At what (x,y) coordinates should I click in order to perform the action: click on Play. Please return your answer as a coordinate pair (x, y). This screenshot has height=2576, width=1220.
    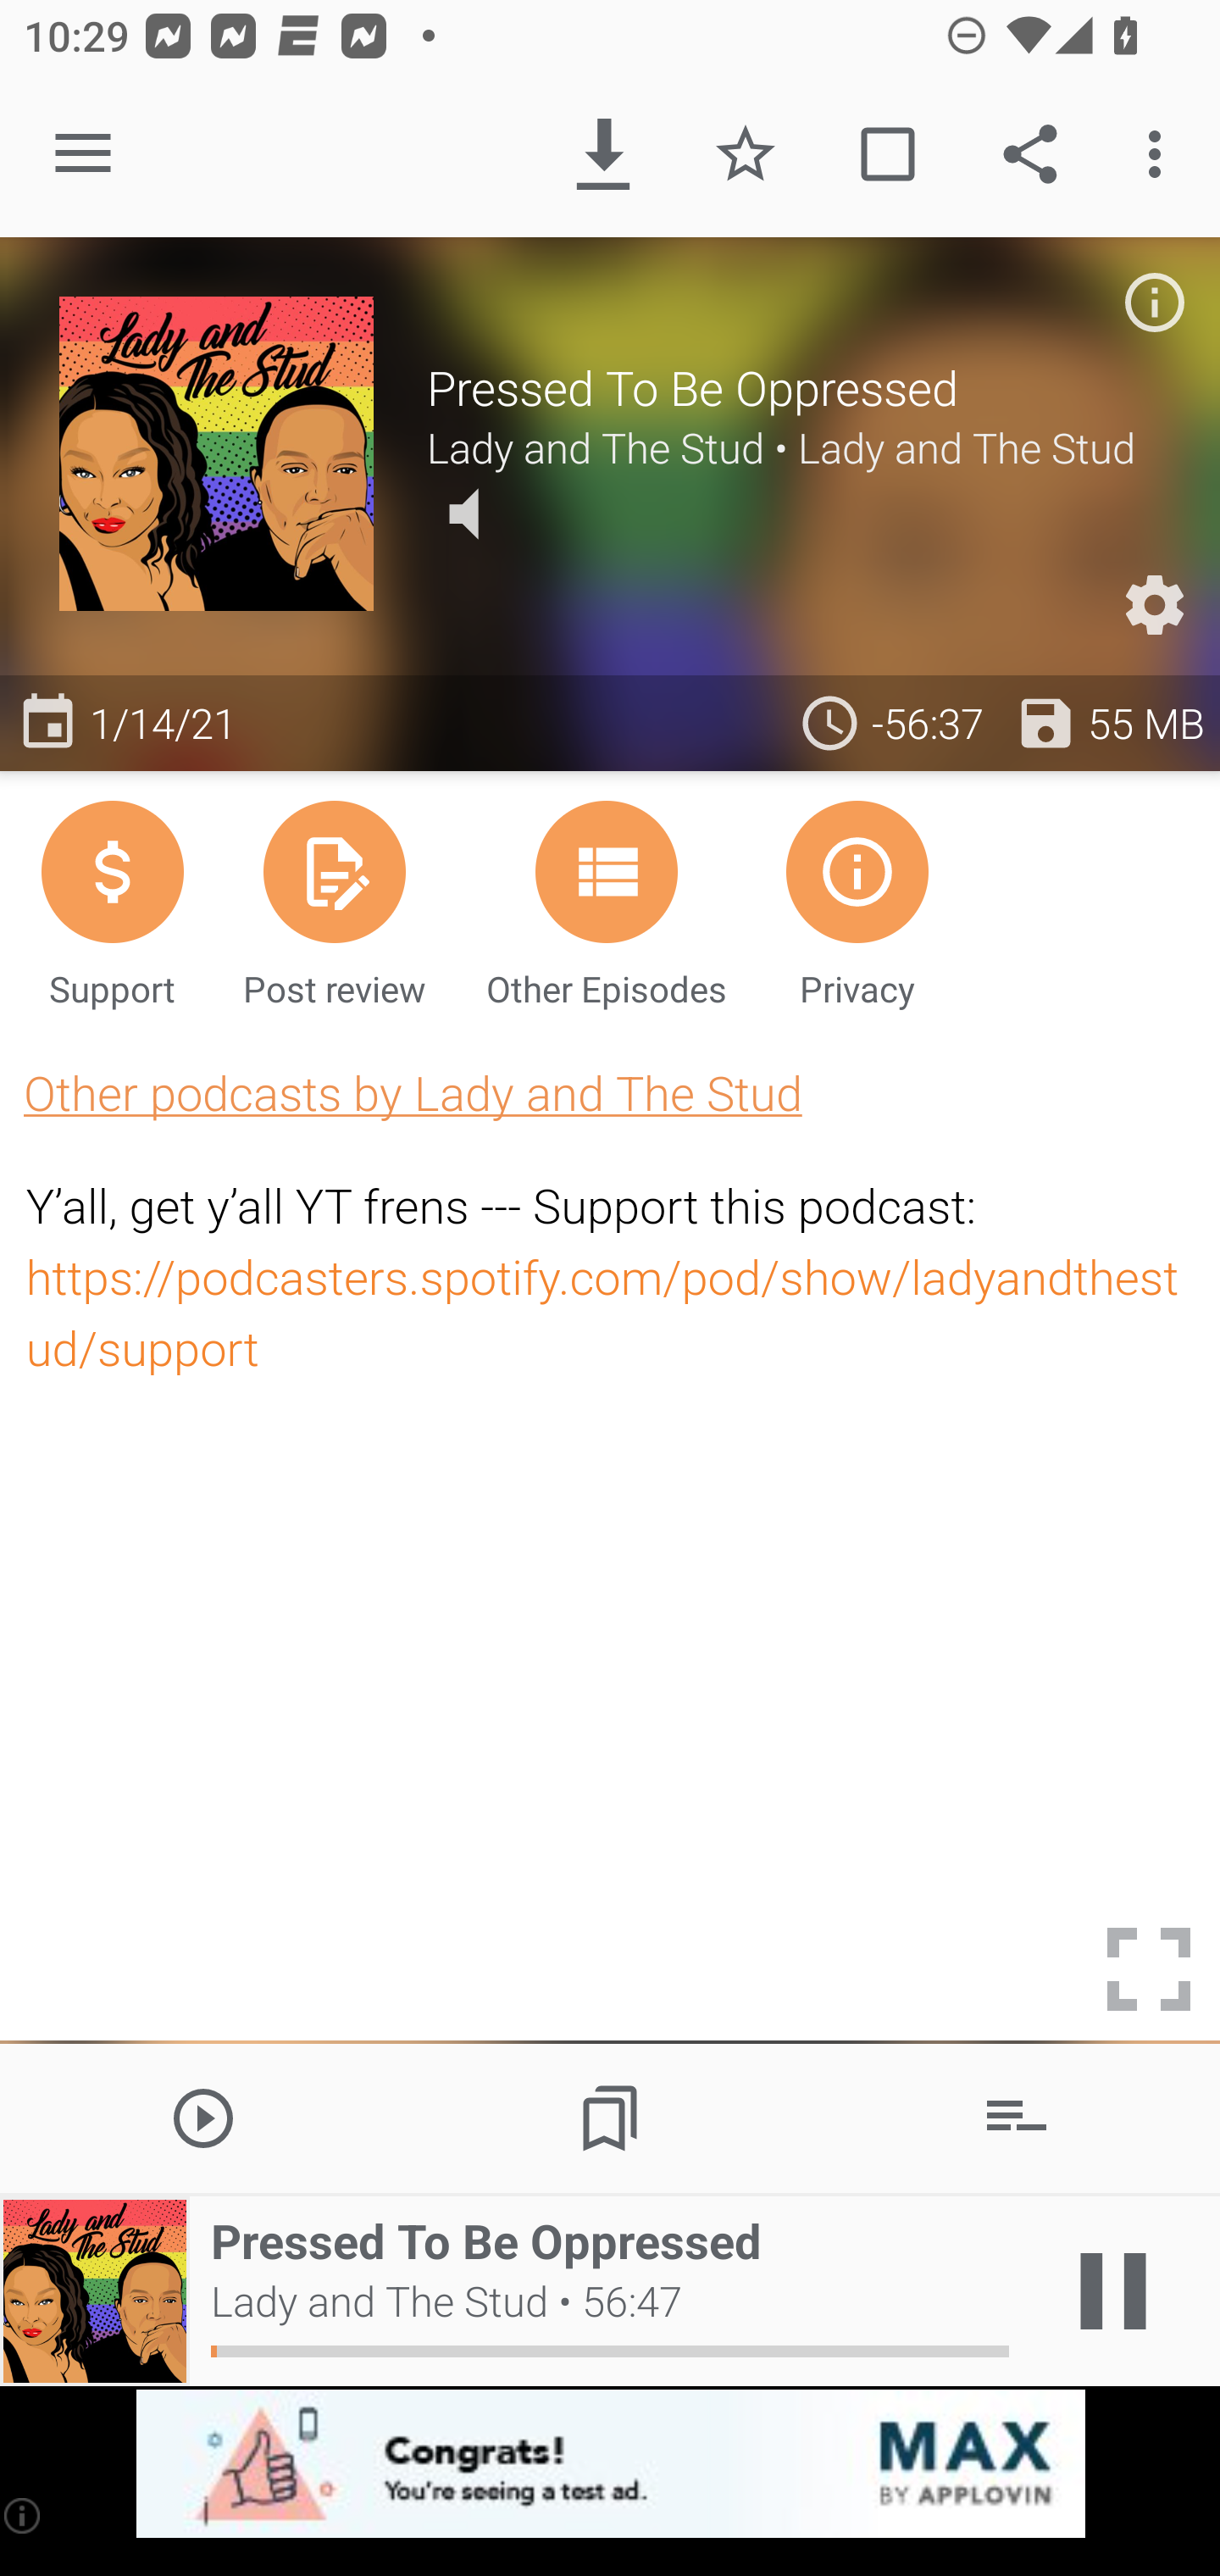
    Looking at the image, I should click on (203, 2117).